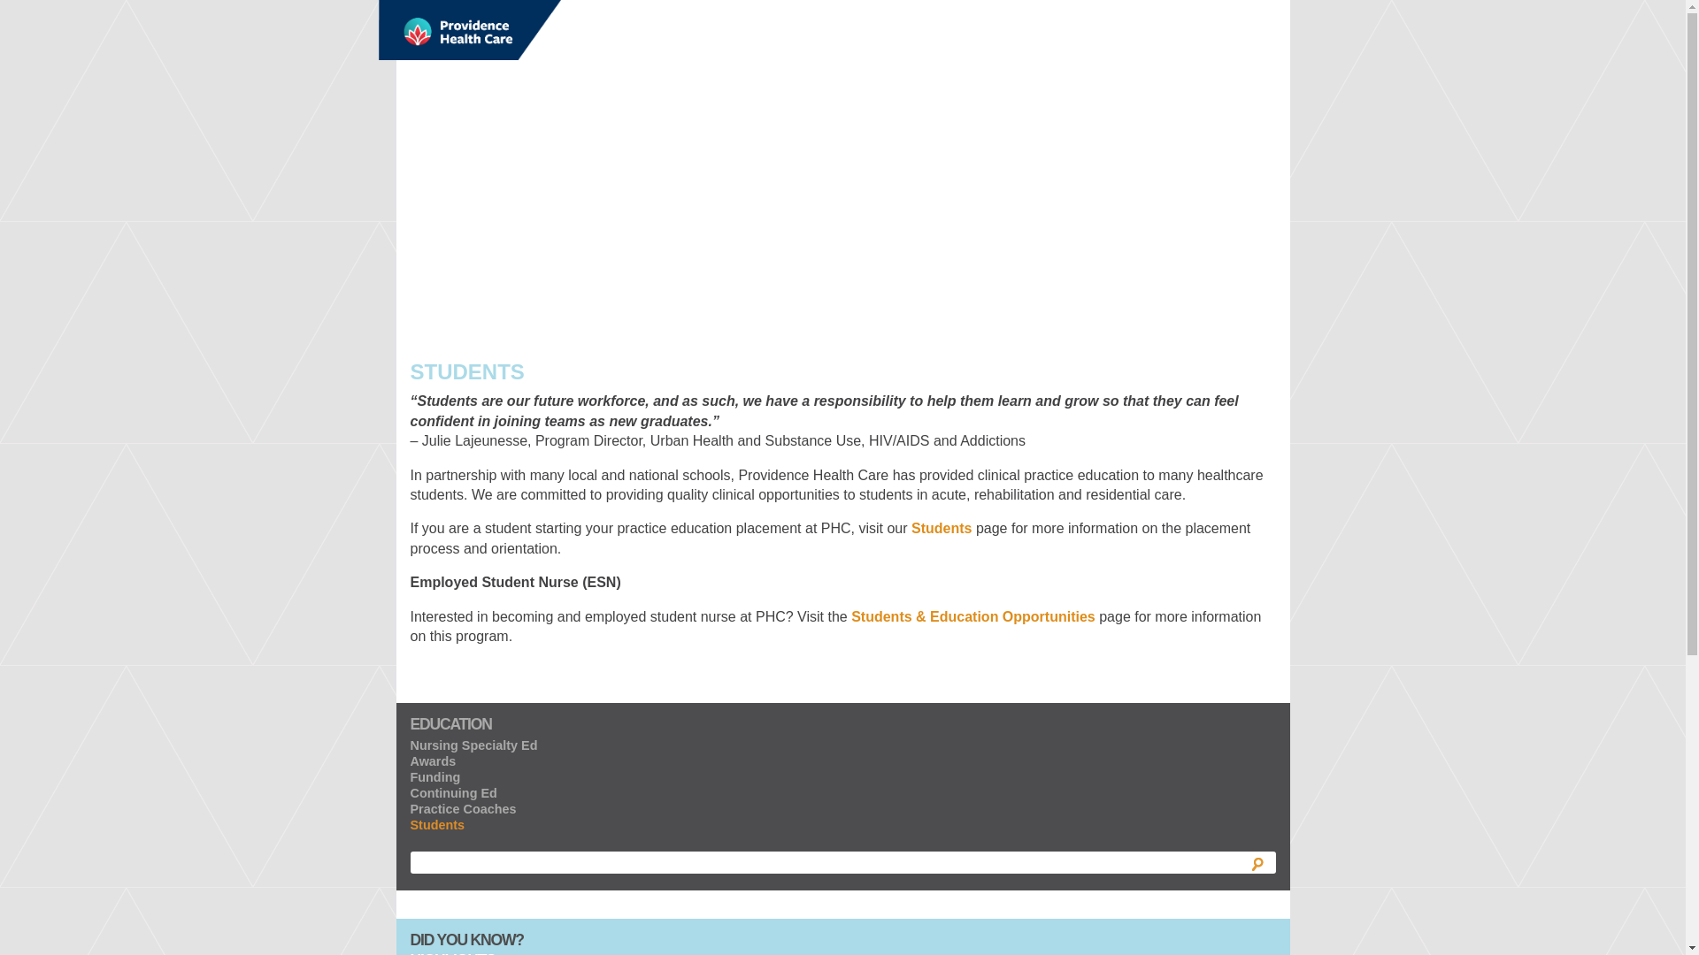 The width and height of the screenshot is (1699, 955). What do you see at coordinates (469, 30) in the screenshot?
I see `Professional Practice` at bounding box center [469, 30].